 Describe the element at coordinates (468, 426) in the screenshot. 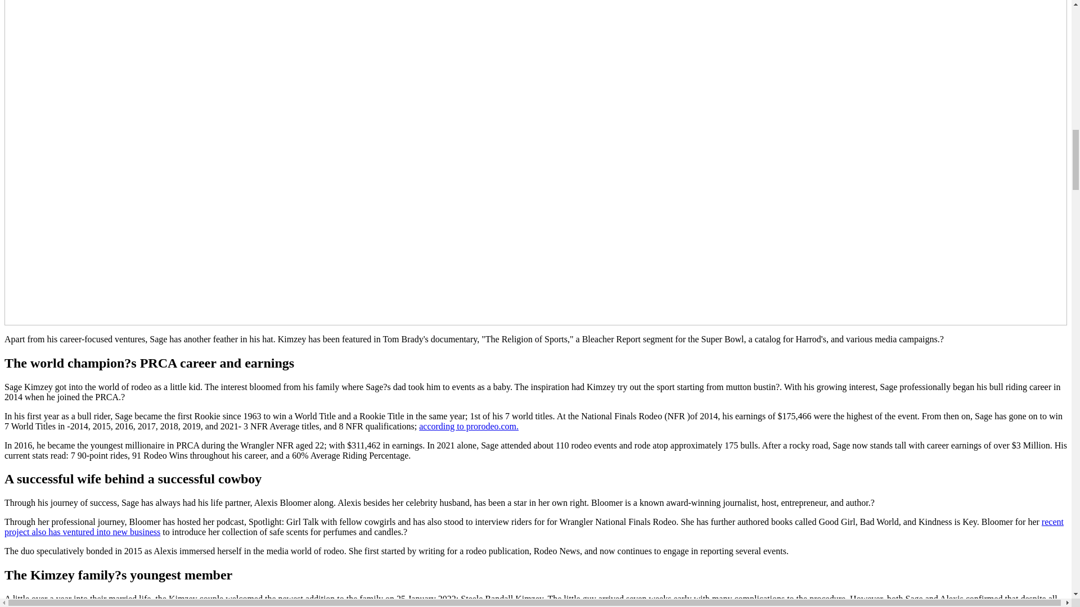

I see `according to prorodeo.com.` at that location.